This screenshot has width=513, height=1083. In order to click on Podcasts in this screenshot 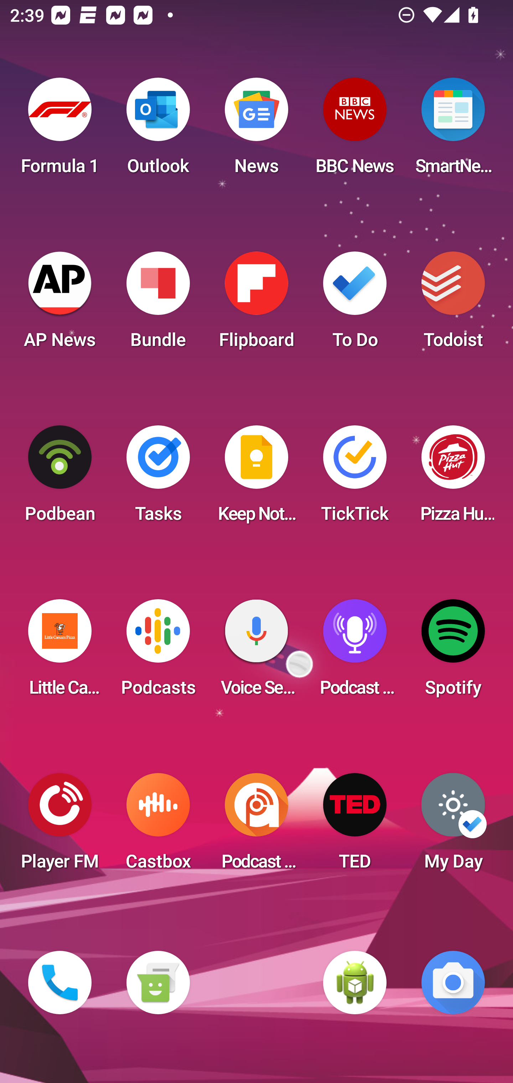, I will do `click(158, 652)`.